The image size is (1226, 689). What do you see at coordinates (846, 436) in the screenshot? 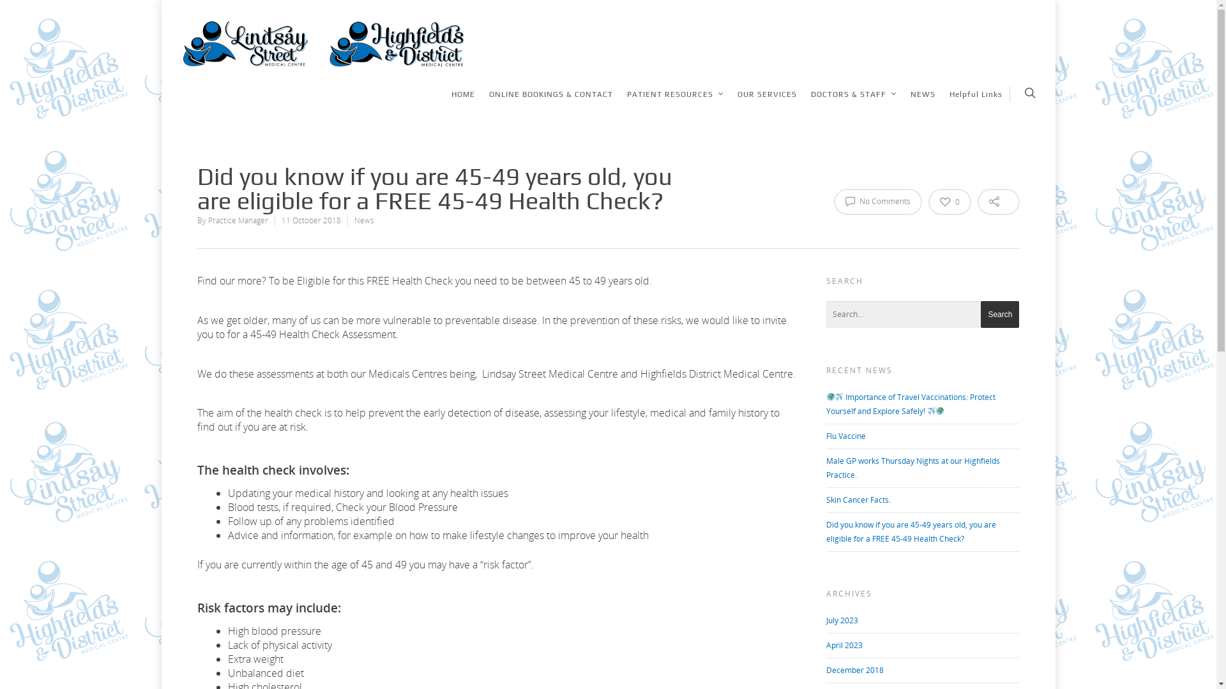
I see `Flu Vaccine` at bounding box center [846, 436].